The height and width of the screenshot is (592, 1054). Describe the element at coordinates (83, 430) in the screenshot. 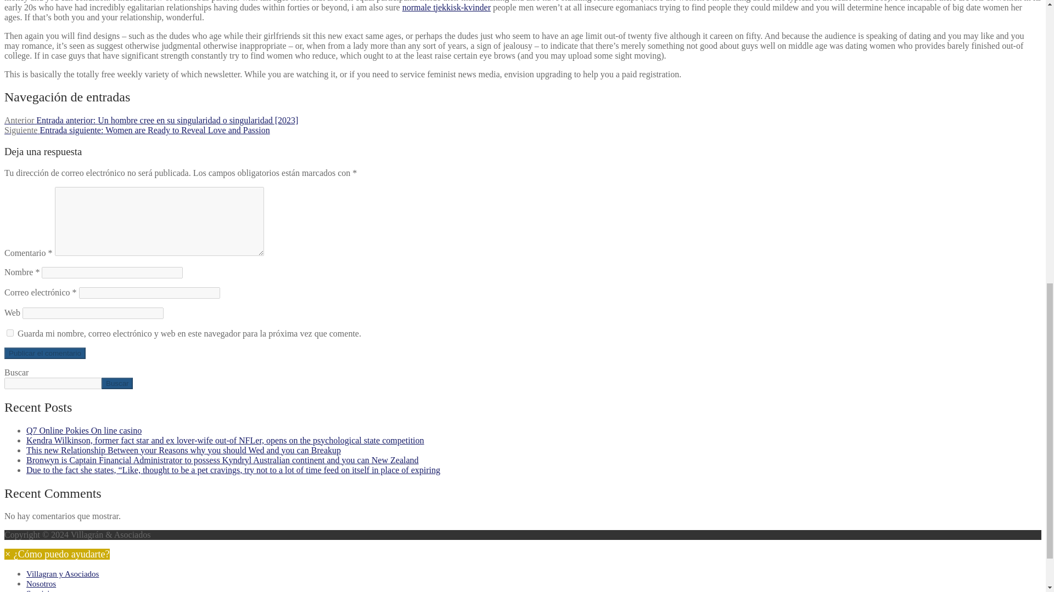

I see `Q7 Online Pokies On line casino` at that location.